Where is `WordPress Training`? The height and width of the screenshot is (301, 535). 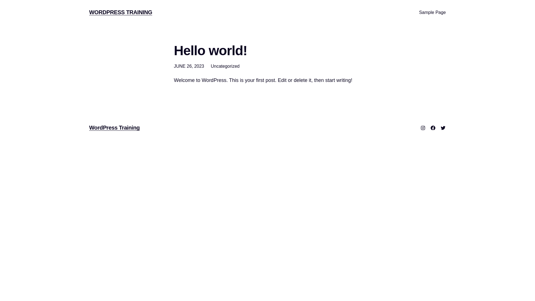 WordPress Training is located at coordinates (114, 128).